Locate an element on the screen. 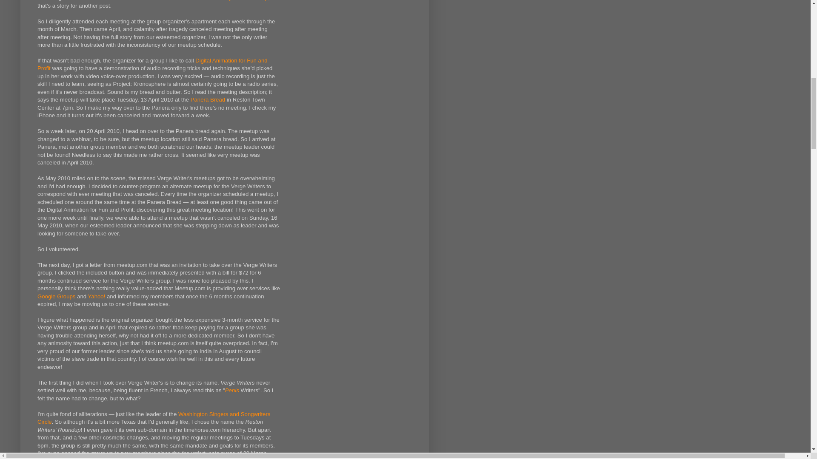 Image resolution: width=817 pixels, height=459 pixels. Loudoun County Writers Group is located at coordinates (229, 0).